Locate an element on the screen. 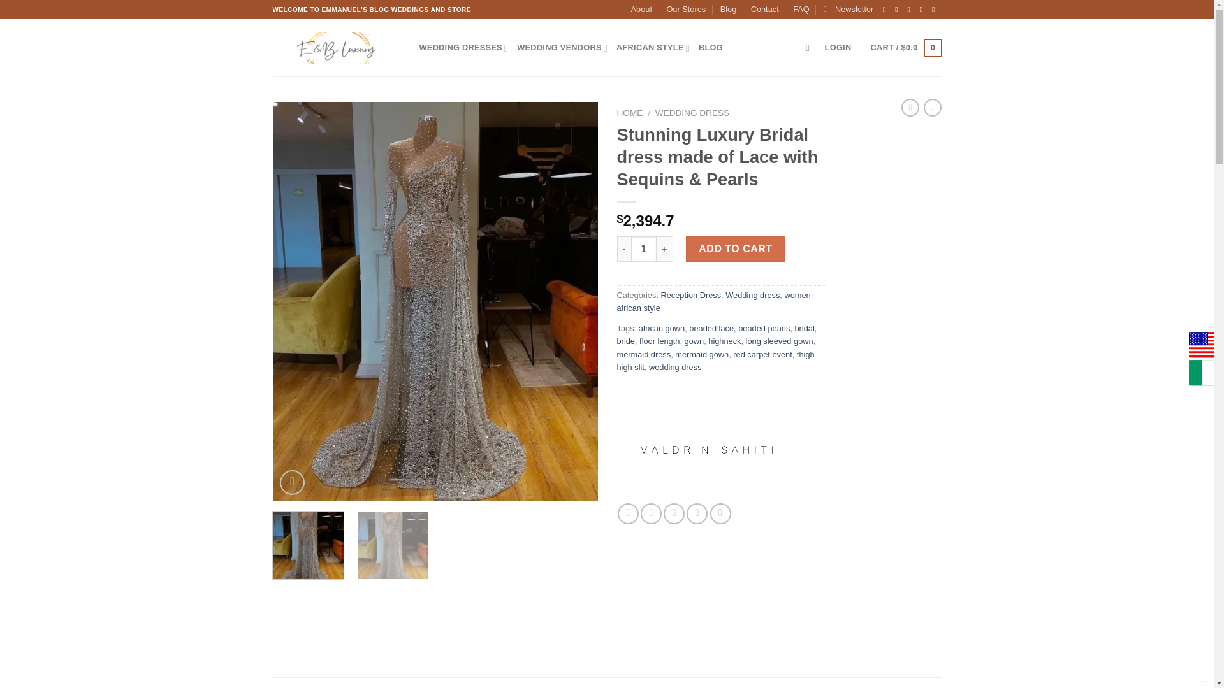 This screenshot has height=688, width=1224. EsB Store - Pan African Online Store For Custom Made Dresses is located at coordinates (337, 47).